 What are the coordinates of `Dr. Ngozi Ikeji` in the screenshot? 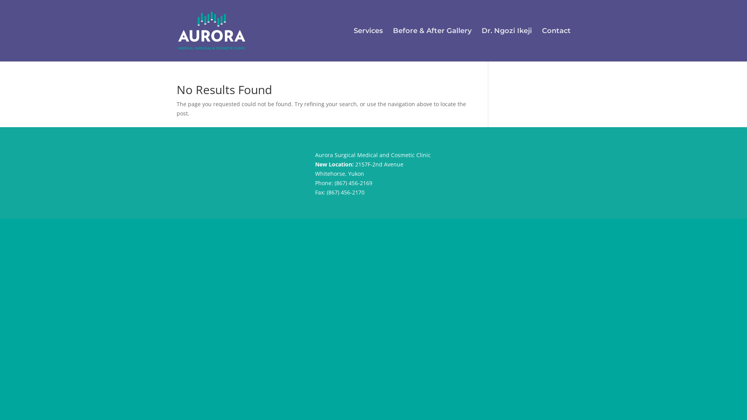 It's located at (507, 45).